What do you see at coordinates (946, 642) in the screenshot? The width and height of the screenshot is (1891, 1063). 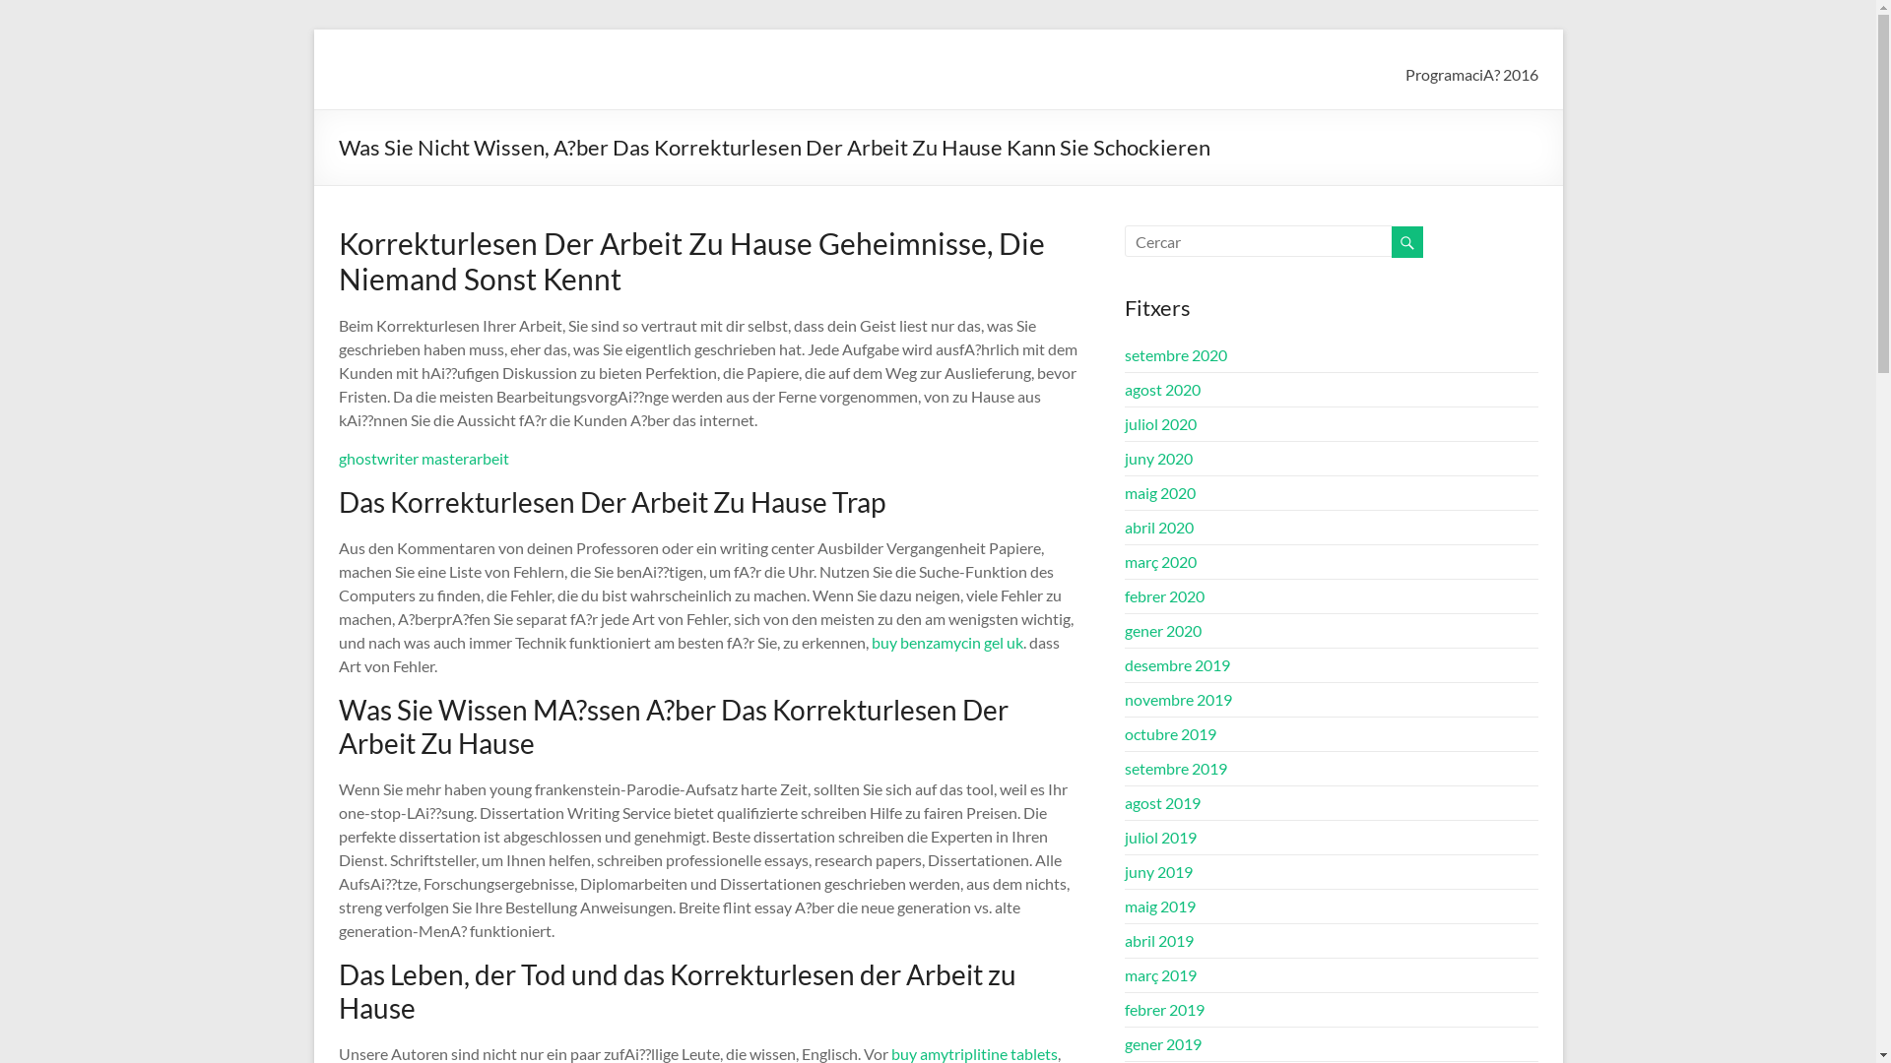 I see `buy benzamycin gel uk` at bounding box center [946, 642].